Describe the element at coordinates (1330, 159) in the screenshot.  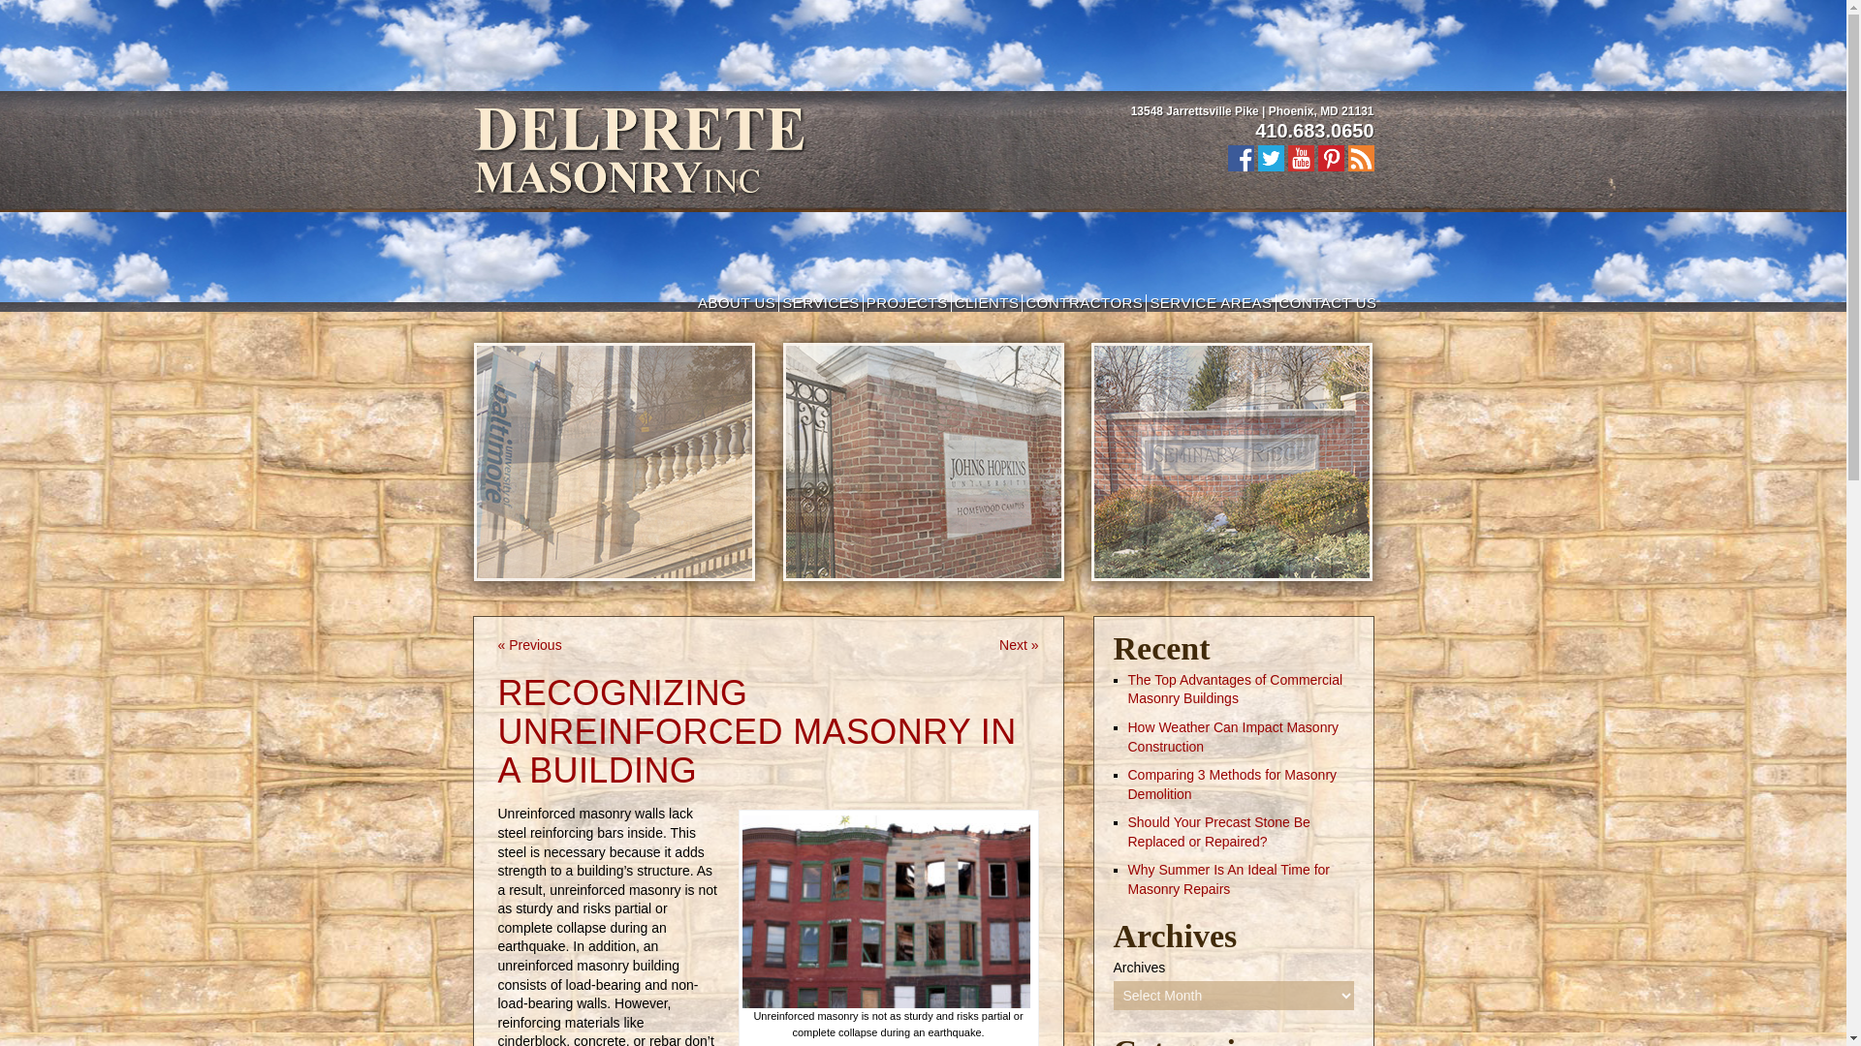
I see `Follow us on pinterest` at that location.